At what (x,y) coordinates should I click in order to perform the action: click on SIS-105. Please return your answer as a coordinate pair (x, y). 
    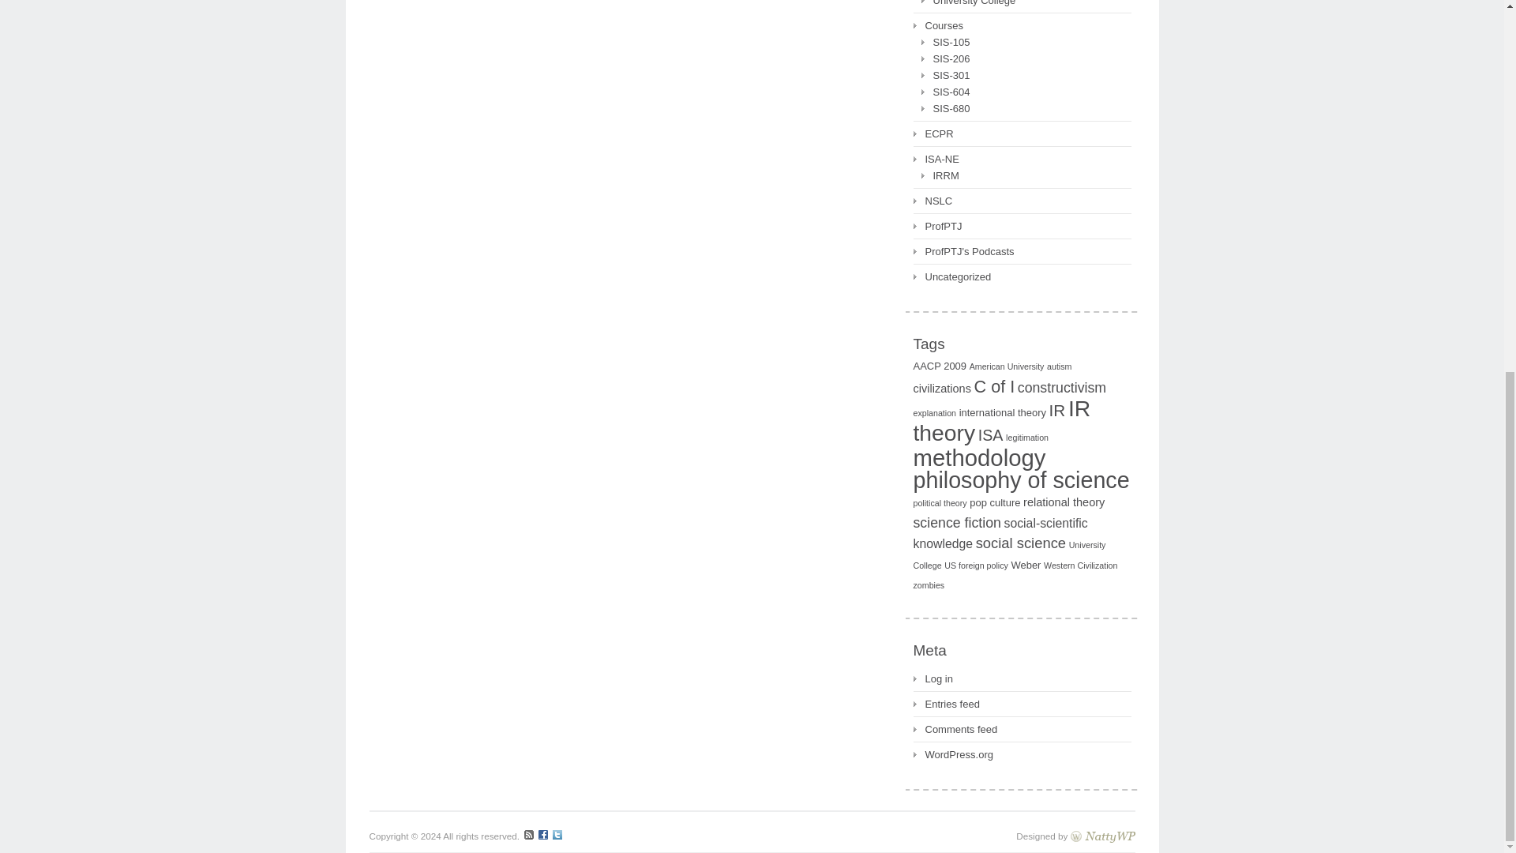
    Looking at the image, I should click on (944, 42).